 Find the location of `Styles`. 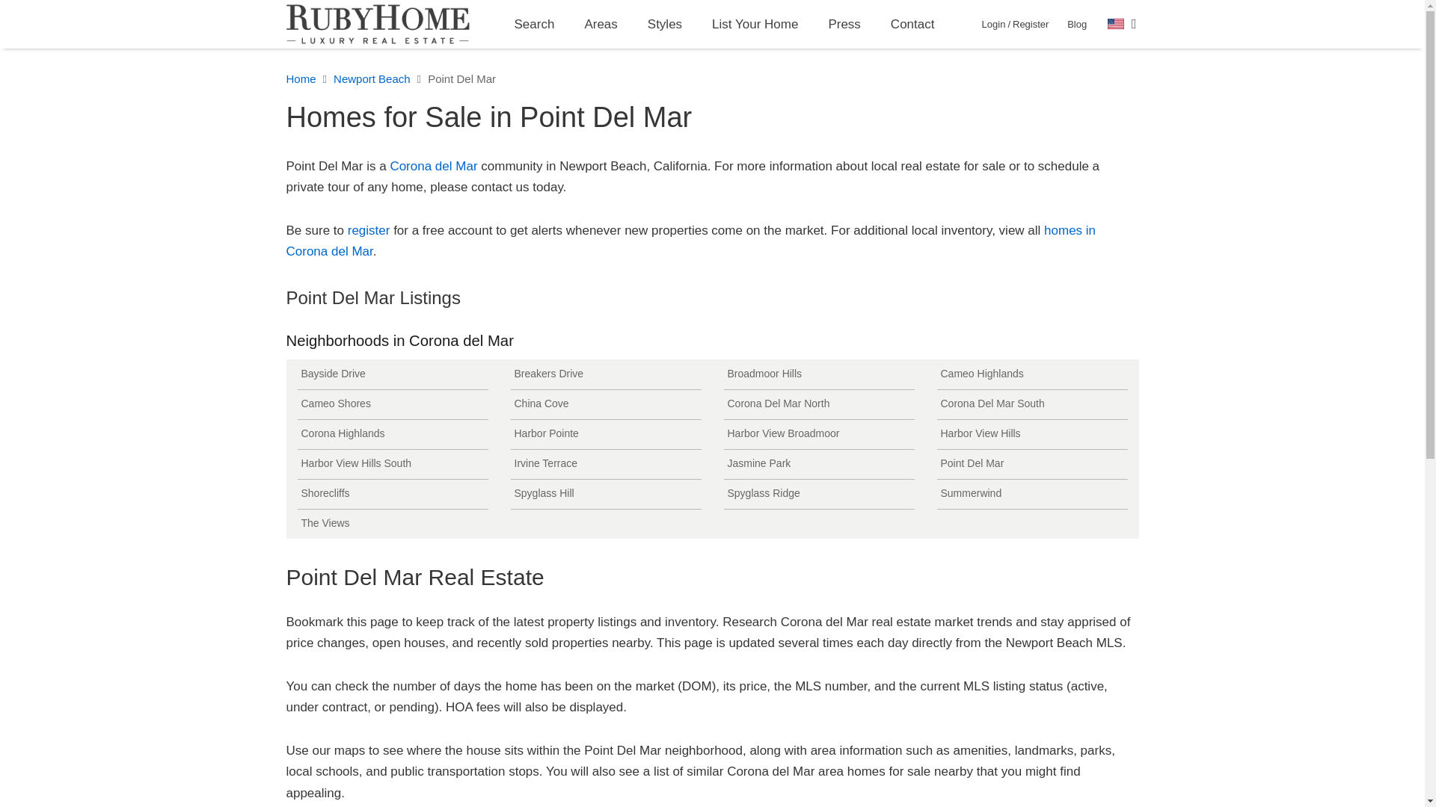

Styles is located at coordinates (664, 24).